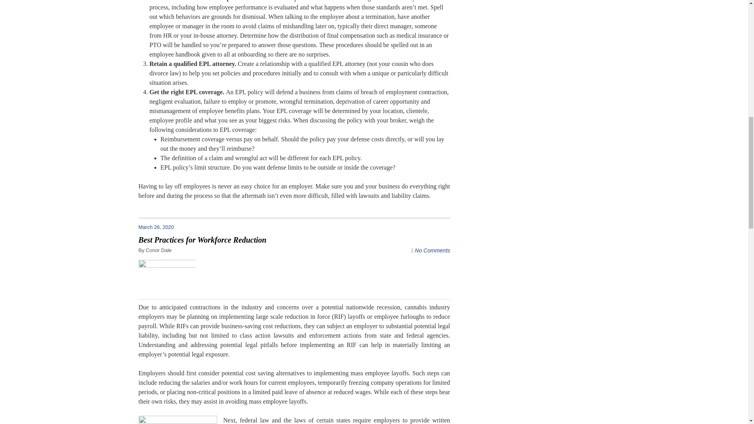 The height and width of the screenshot is (424, 754). I want to click on No Comments, so click(433, 250).